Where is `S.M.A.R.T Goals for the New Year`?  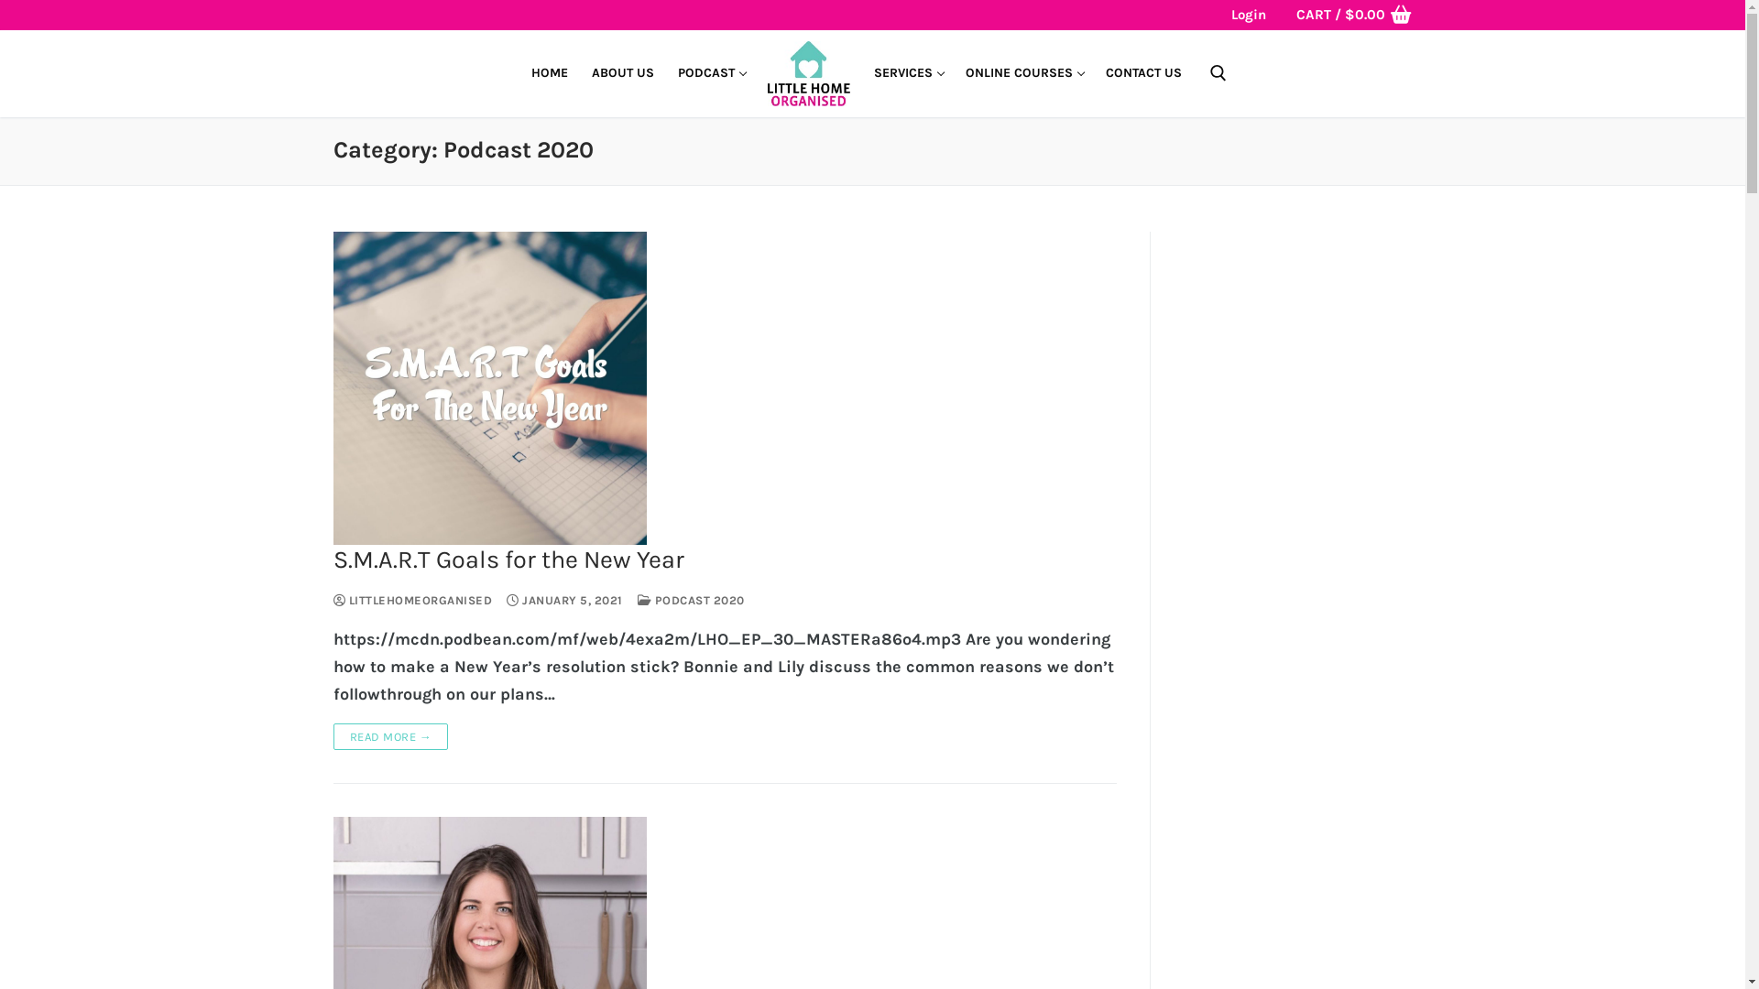 S.M.A.R.T Goals for the New Year is located at coordinates (726, 560).